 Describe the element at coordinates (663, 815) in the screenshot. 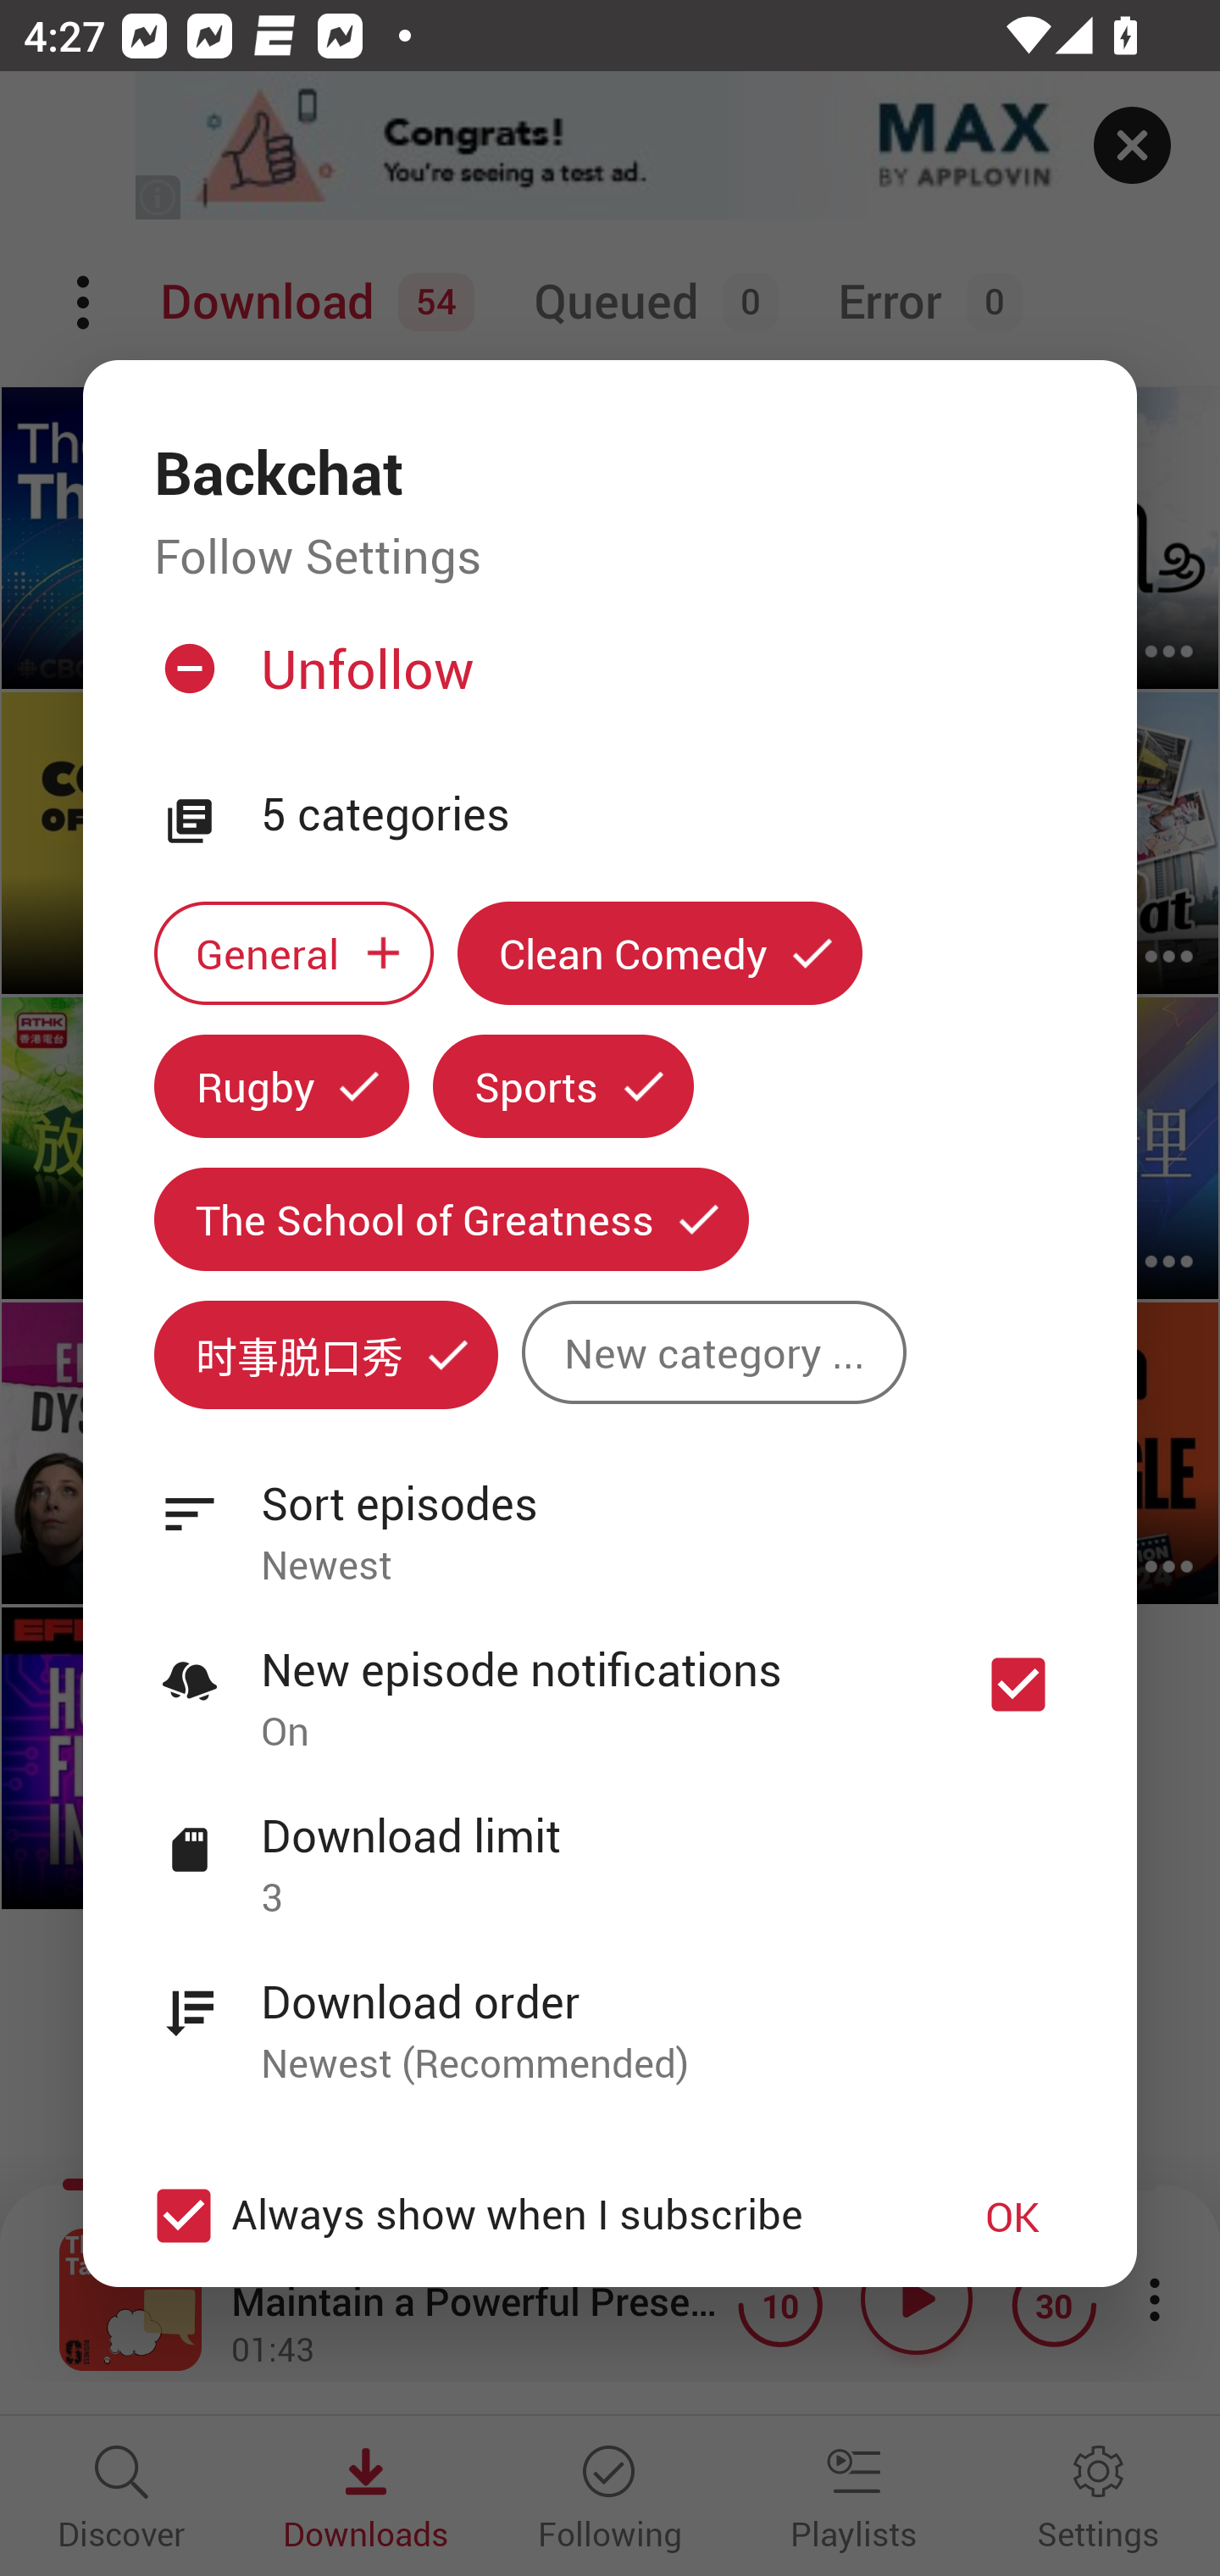

I see `5 categories` at that location.